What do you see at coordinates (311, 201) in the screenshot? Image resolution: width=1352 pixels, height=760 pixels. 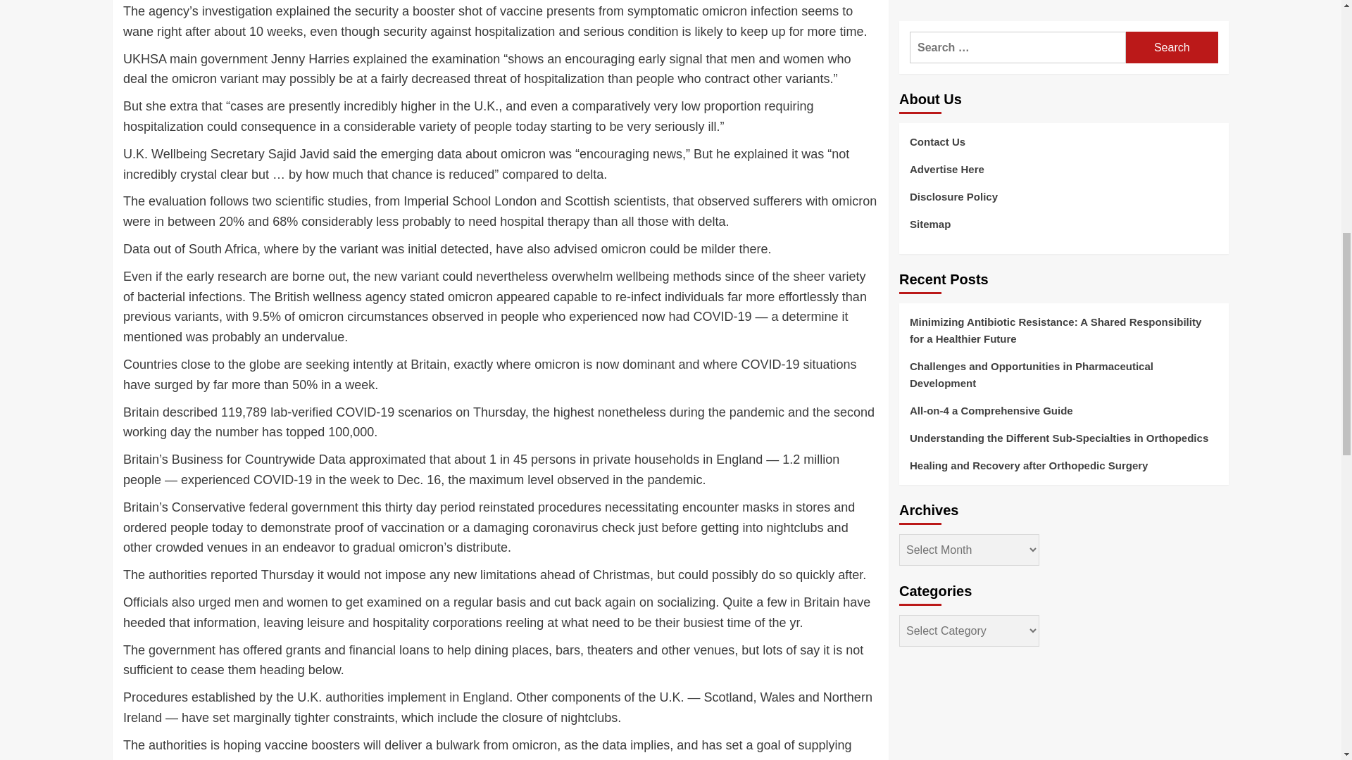 I see `two scientific studies,` at bounding box center [311, 201].